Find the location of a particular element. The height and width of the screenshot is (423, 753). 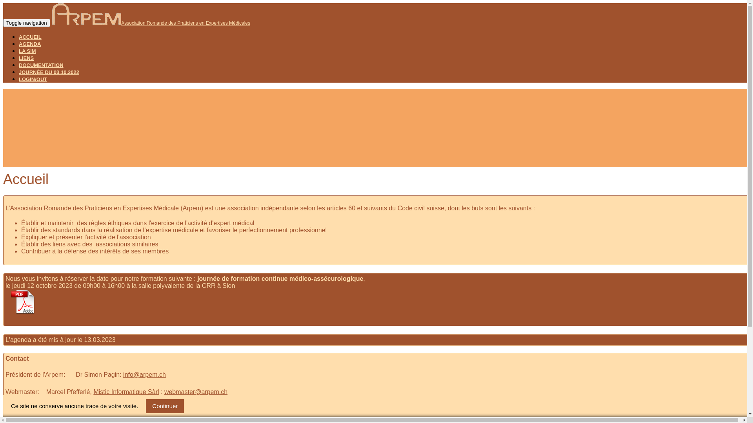

LOGIN/OUT is located at coordinates (33, 79).